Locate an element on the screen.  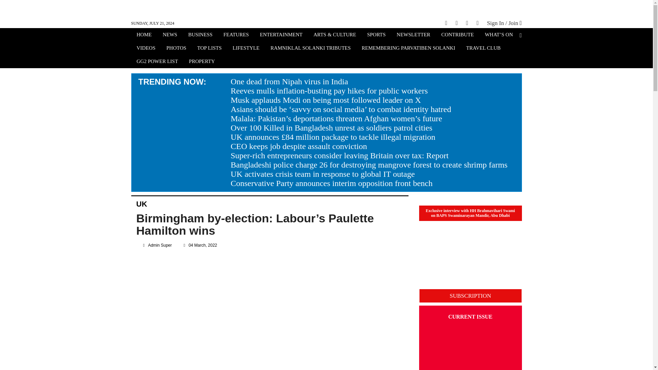
TOP LISTS is located at coordinates (209, 49).